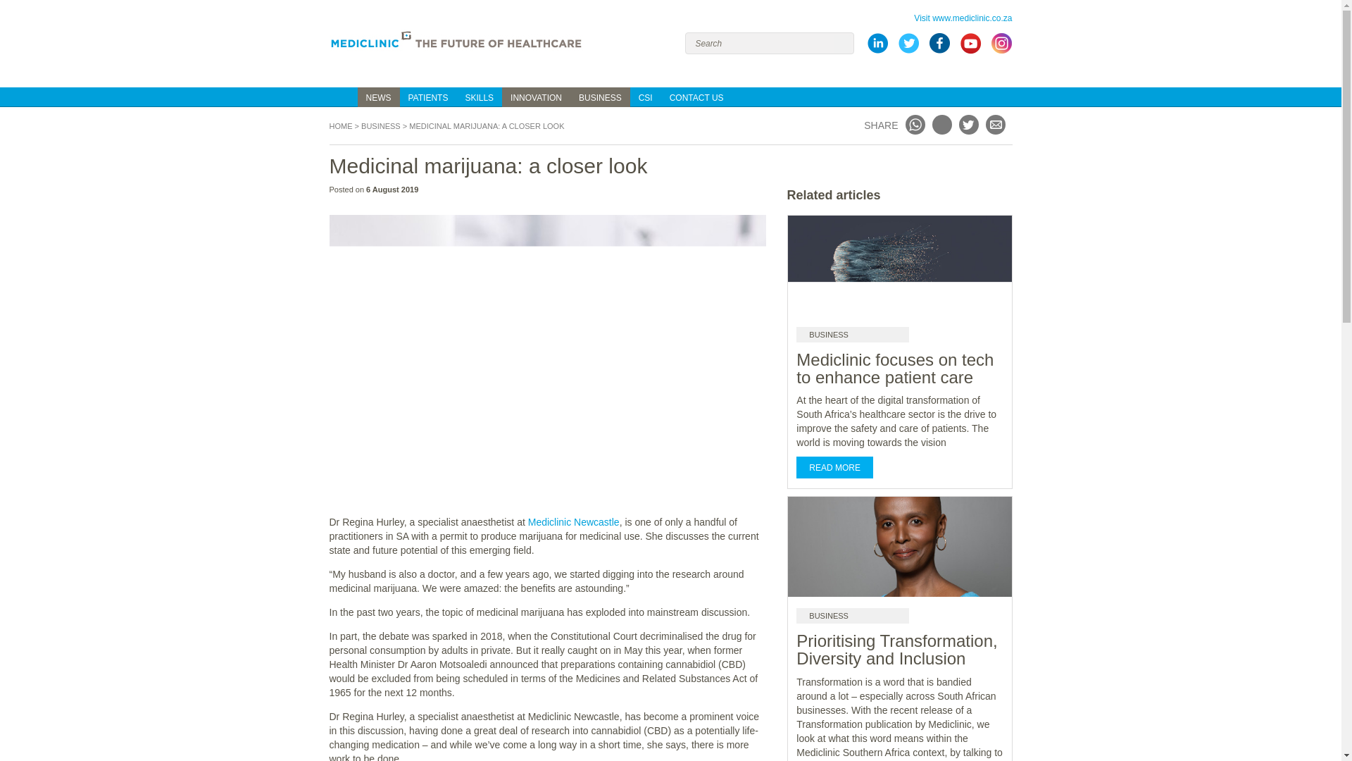  What do you see at coordinates (852, 335) in the screenshot?
I see `BUSINESS` at bounding box center [852, 335].